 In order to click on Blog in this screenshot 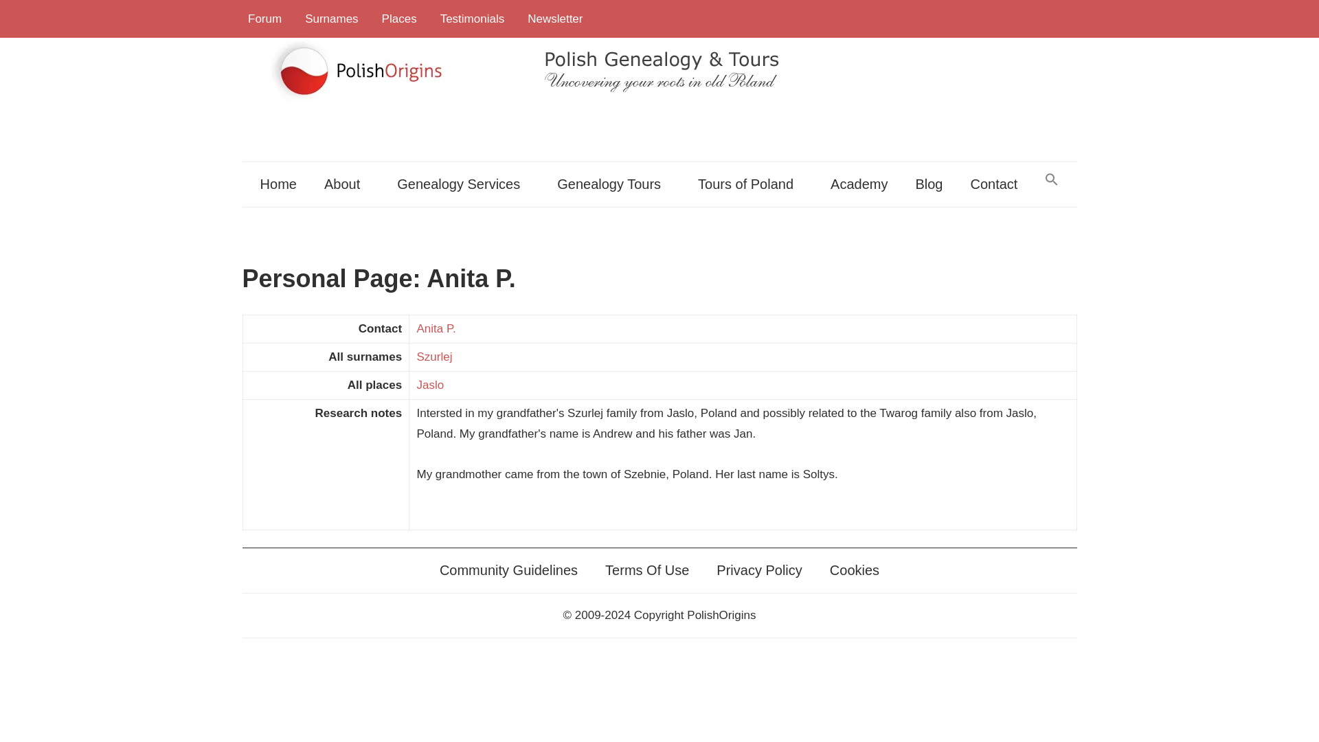, I will do `click(929, 184)`.